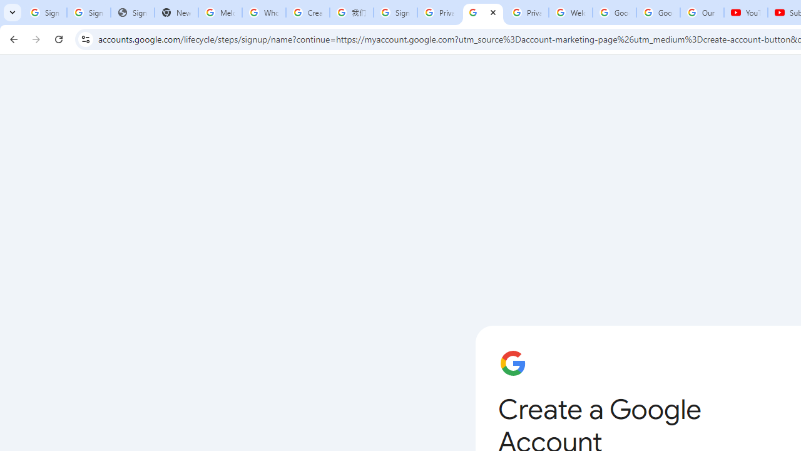  I want to click on Who is my administrator? - Google Account Help, so click(263, 13).